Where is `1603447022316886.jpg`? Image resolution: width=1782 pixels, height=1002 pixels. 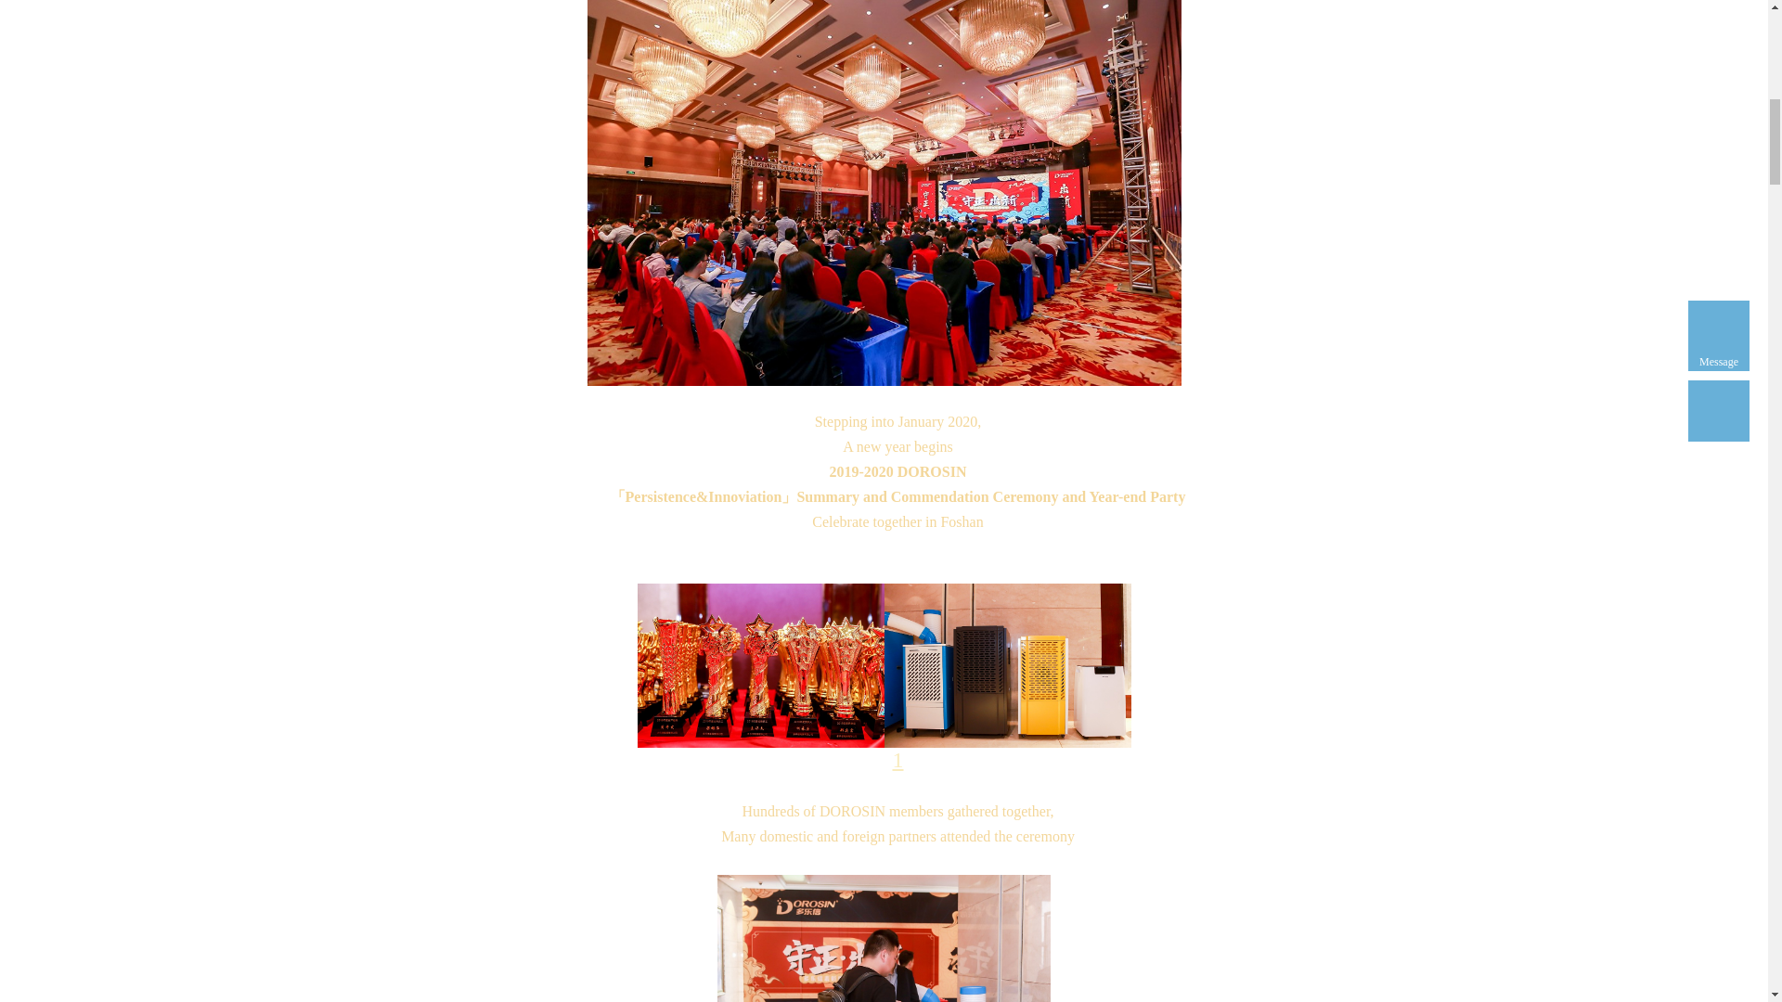
1603447022316886.jpg is located at coordinates (1006, 664).